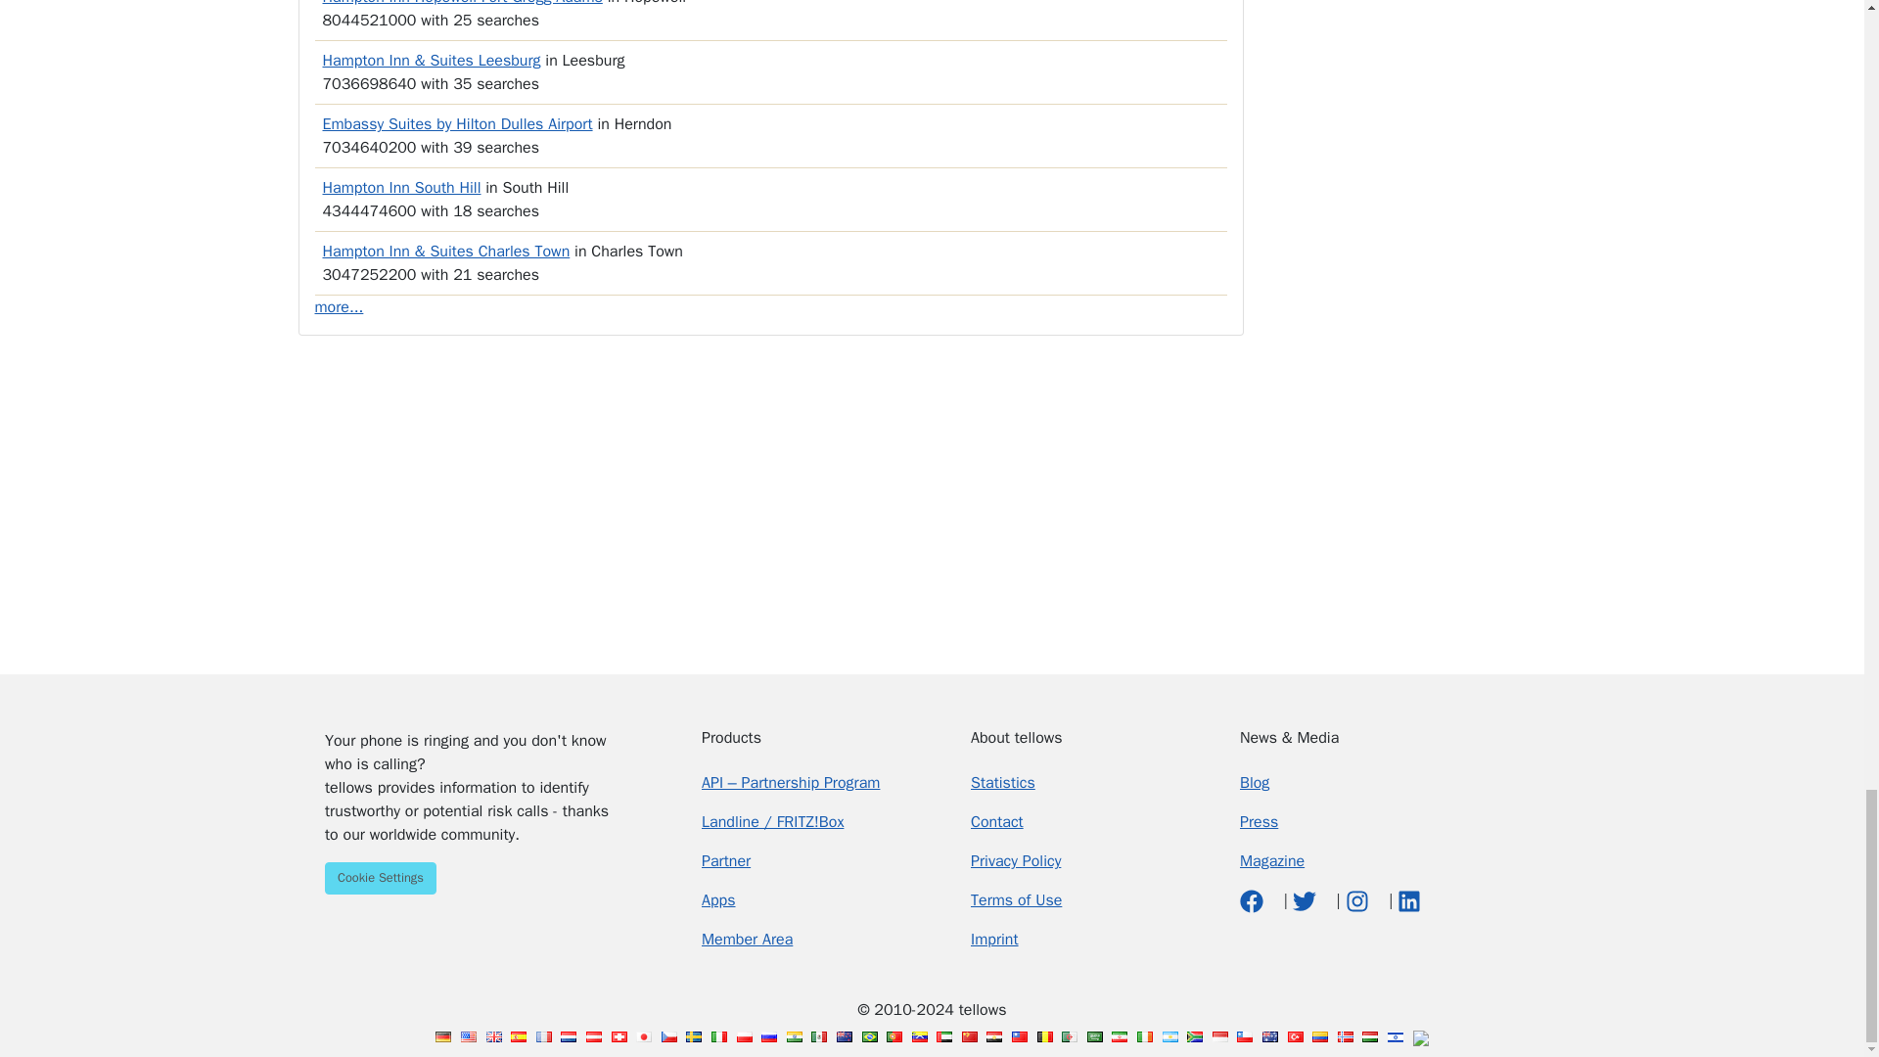  What do you see at coordinates (1255, 900) in the screenshot?
I see `Facebook` at bounding box center [1255, 900].